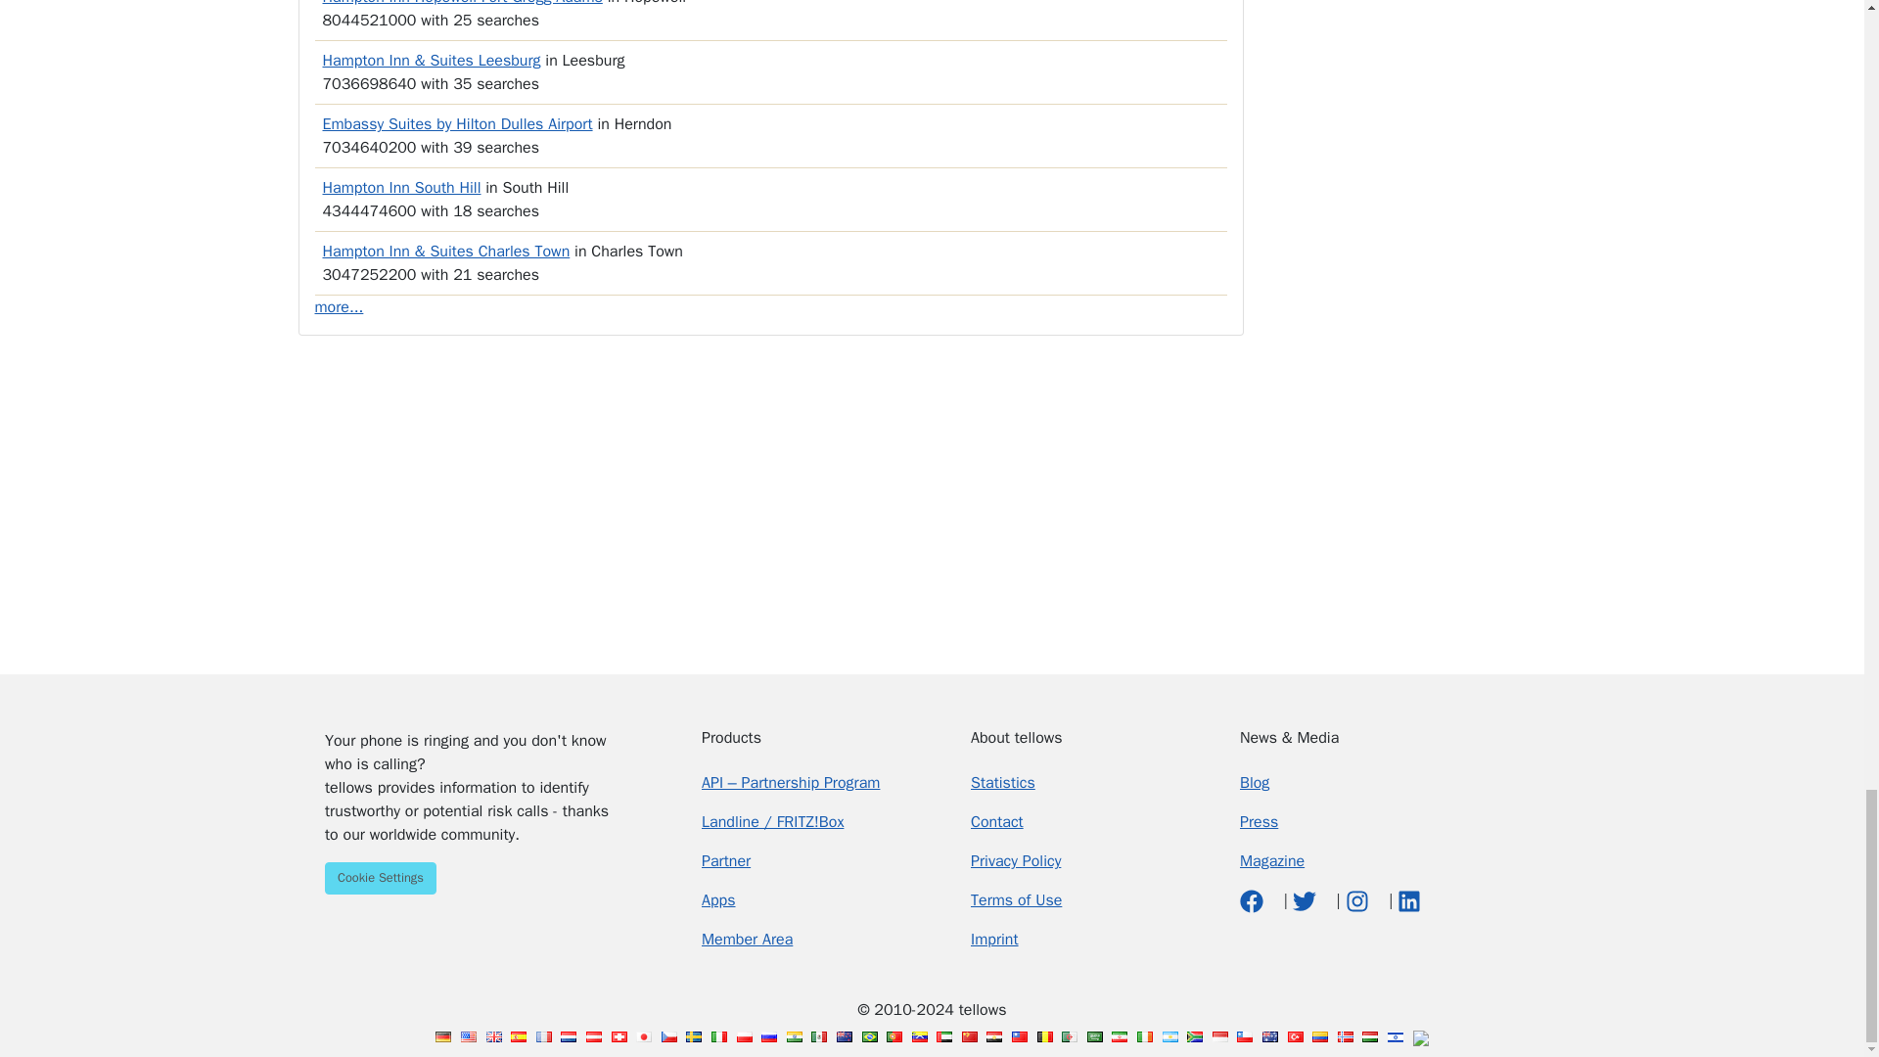  What do you see at coordinates (1255, 900) in the screenshot?
I see `Facebook` at bounding box center [1255, 900].